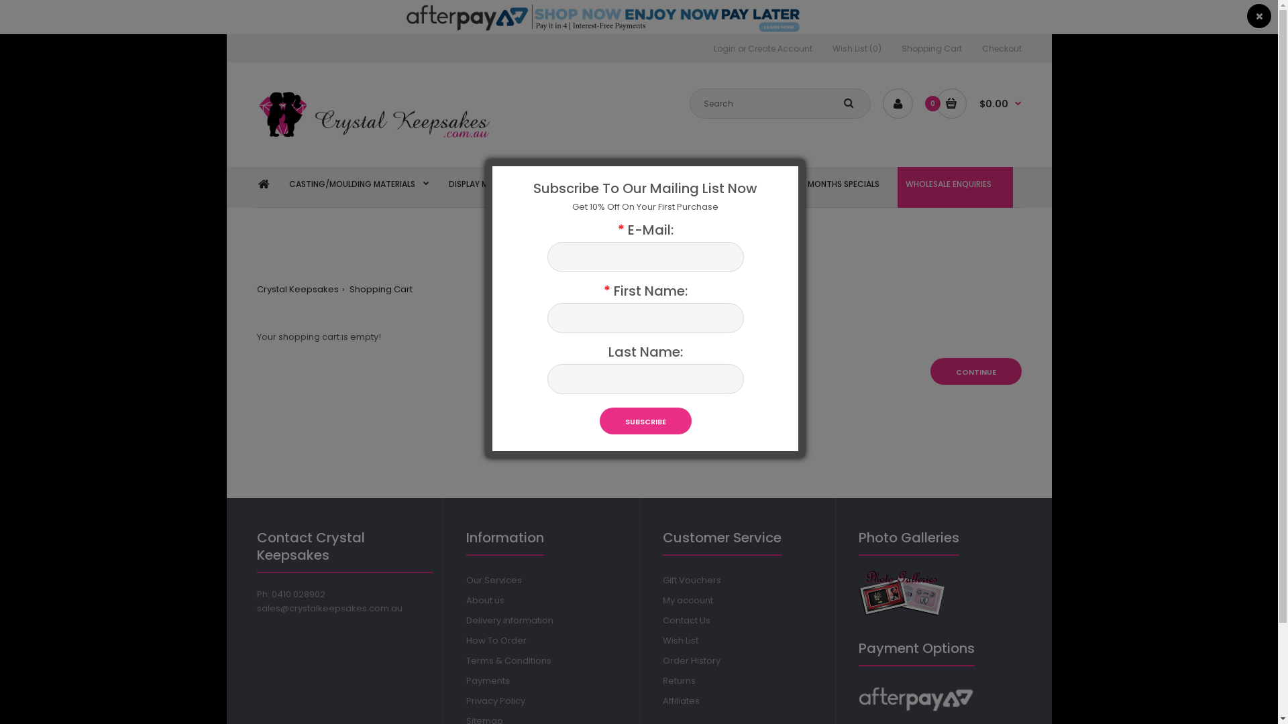 This screenshot has height=724, width=1288. I want to click on Ph: 0410 028902, so click(290, 594).